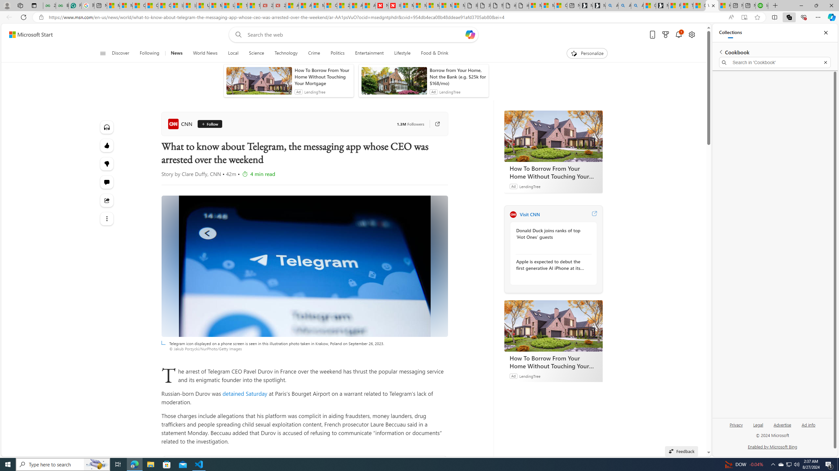 The width and height of the screenshot is (839, 471). Describe the element at coordinates (381, 6) in the screenshot. I see `Newsweek - News, Analysis, Politics, Business, Technology` at that location.